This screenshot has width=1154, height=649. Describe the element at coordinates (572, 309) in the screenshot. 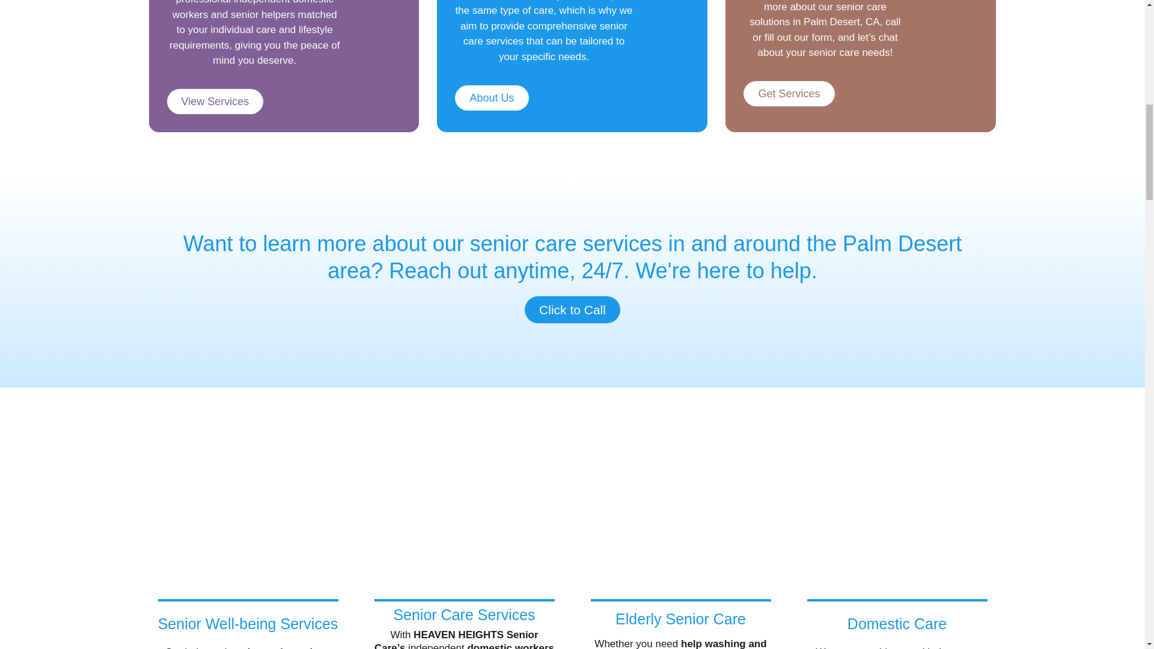

I see `Click to Call` at that location.